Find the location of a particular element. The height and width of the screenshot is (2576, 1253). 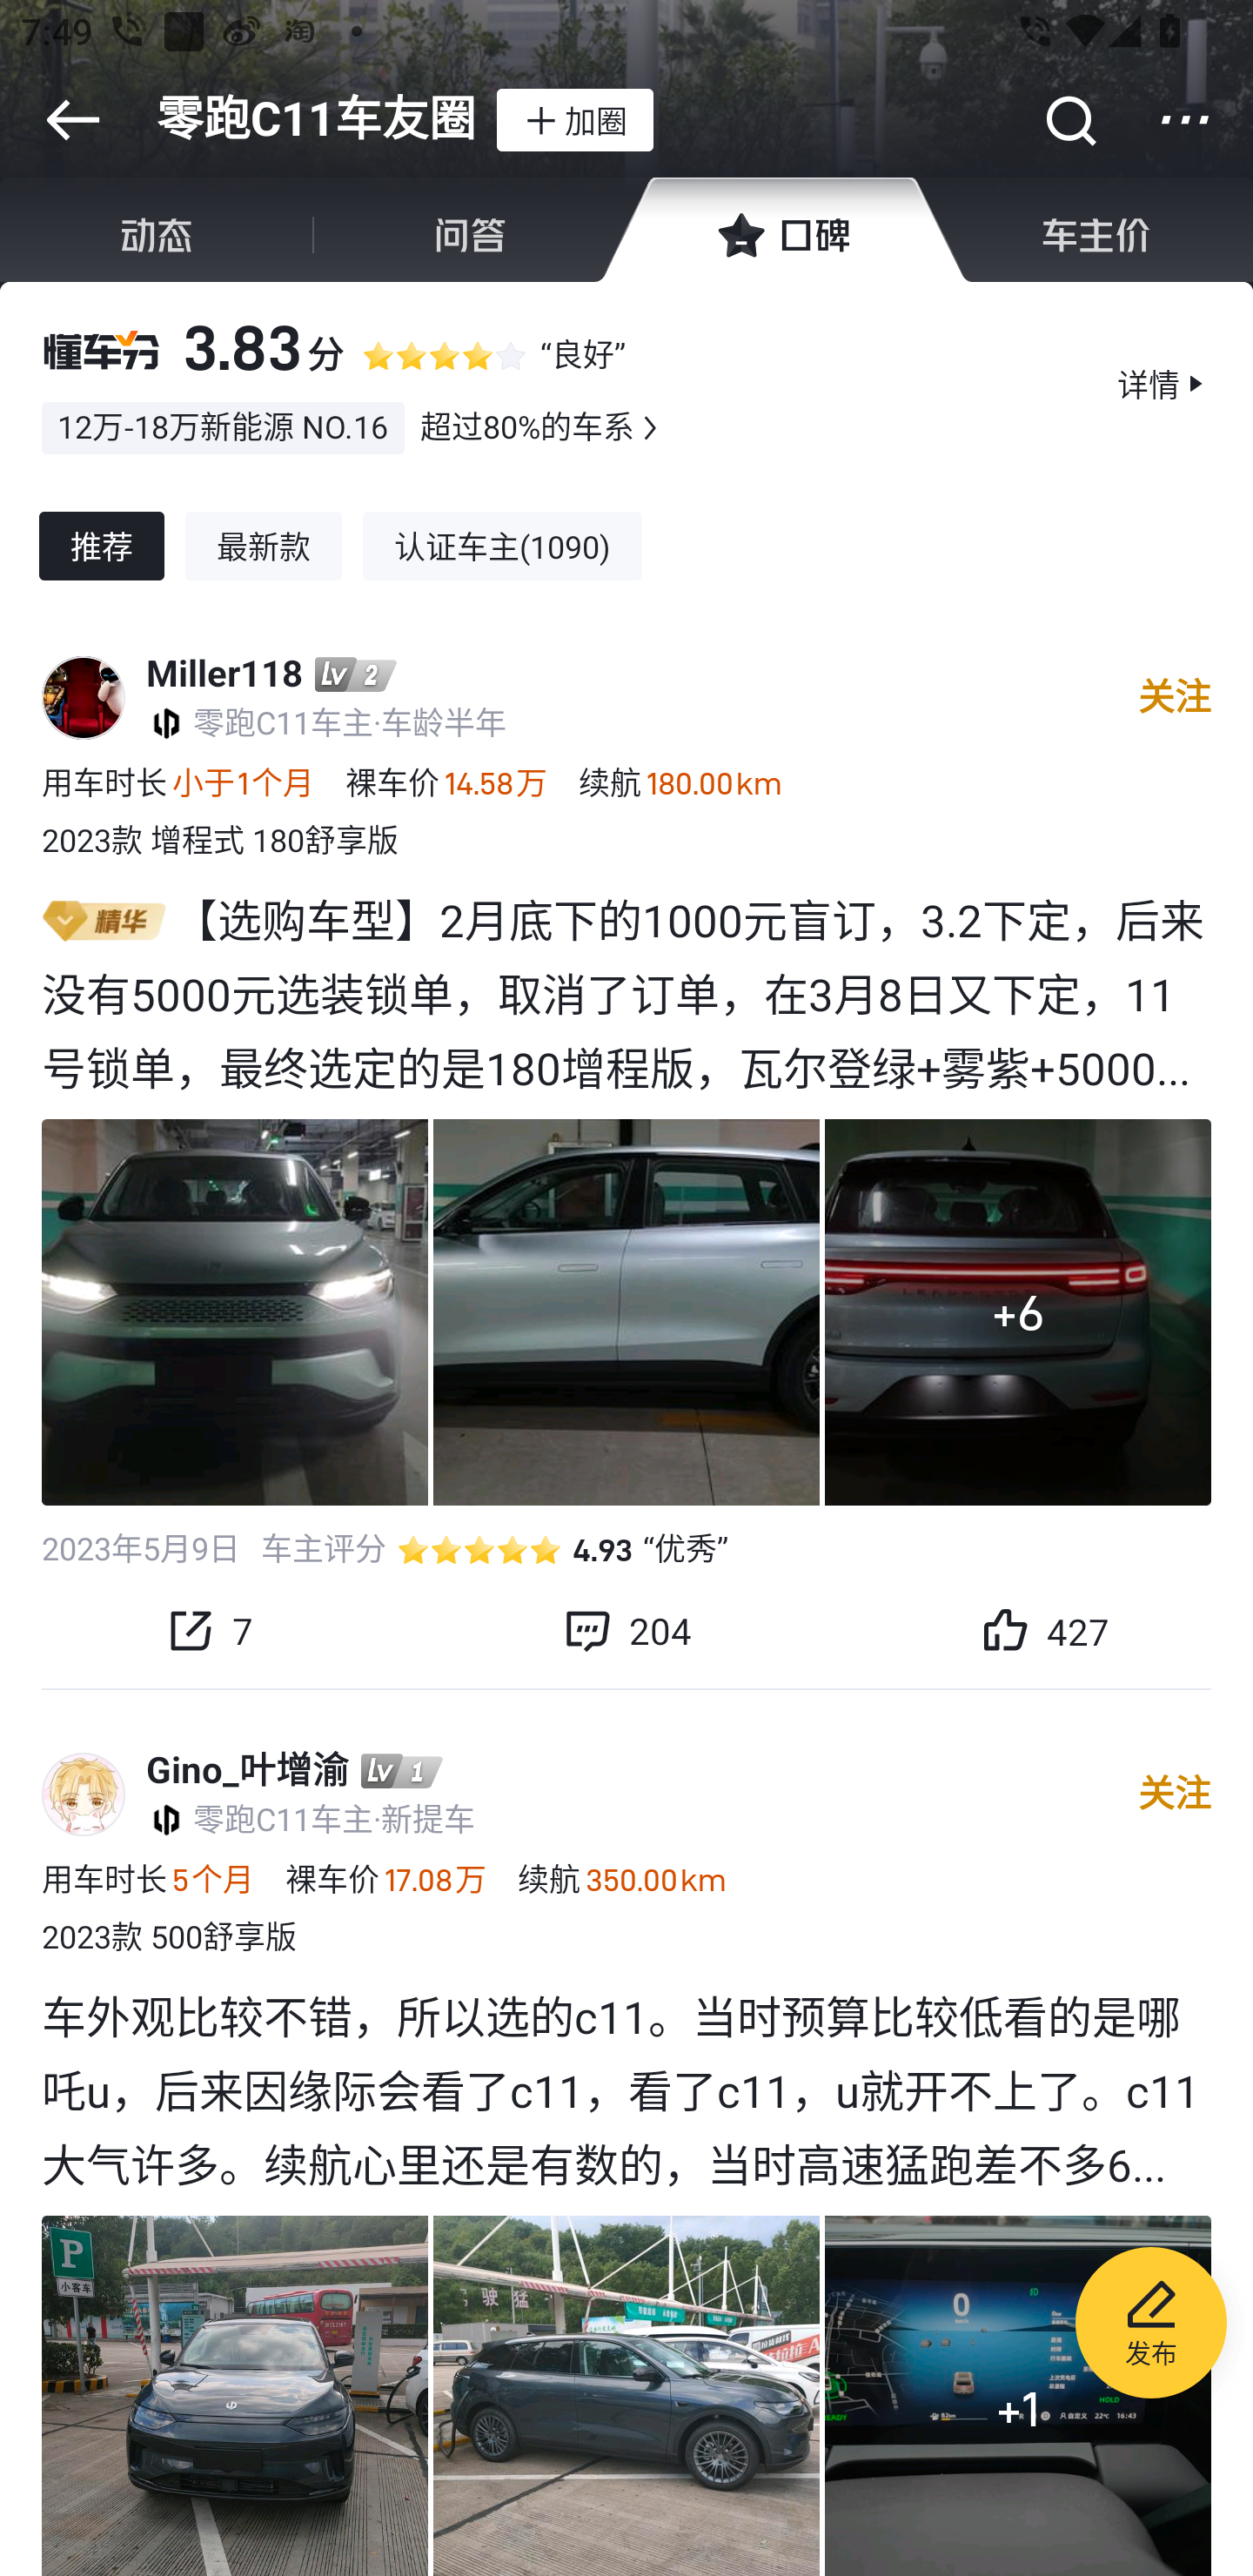

427 is located at coordinates (1044, 1630).